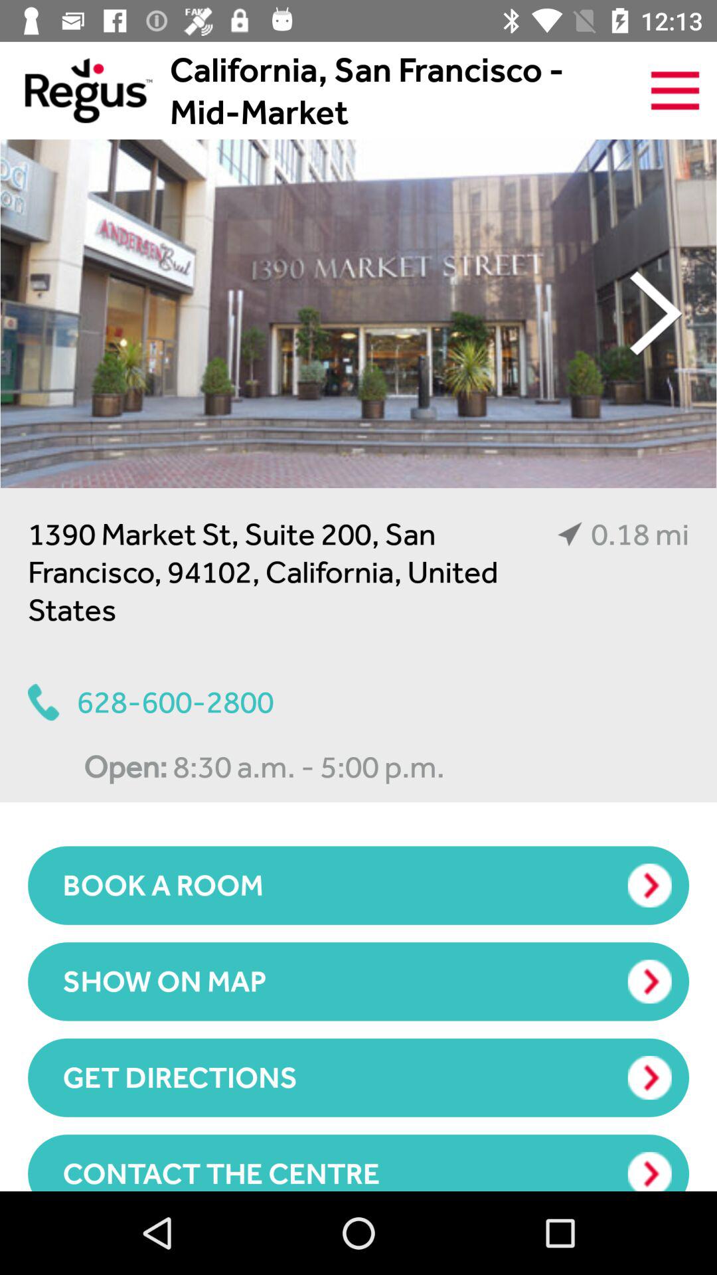 The image size is (717, 1275). I want to click on go to homepage, so click(76, 90).